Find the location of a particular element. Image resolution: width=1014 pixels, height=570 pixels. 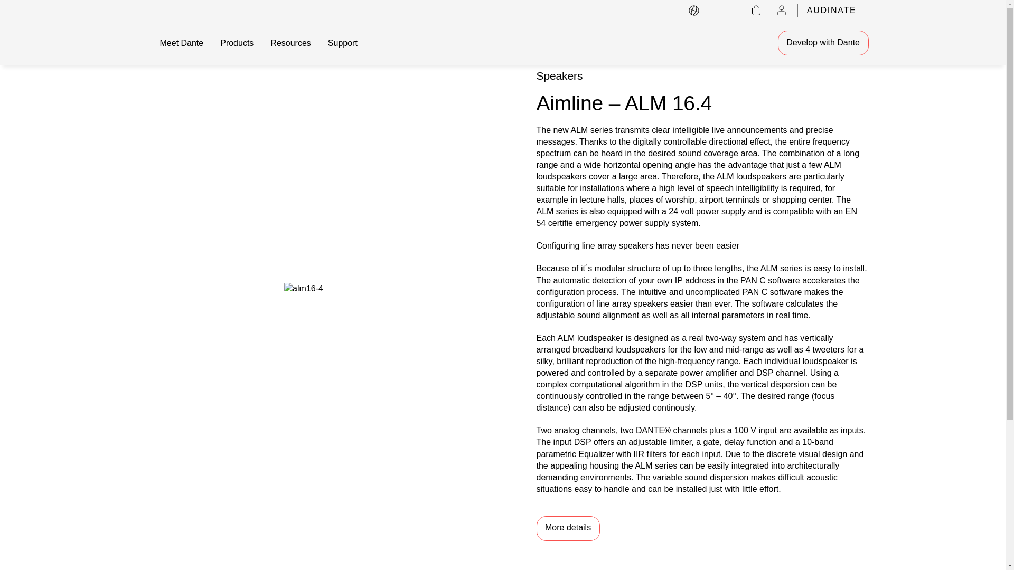

Meet Dante is located at coordinates (513, 43).